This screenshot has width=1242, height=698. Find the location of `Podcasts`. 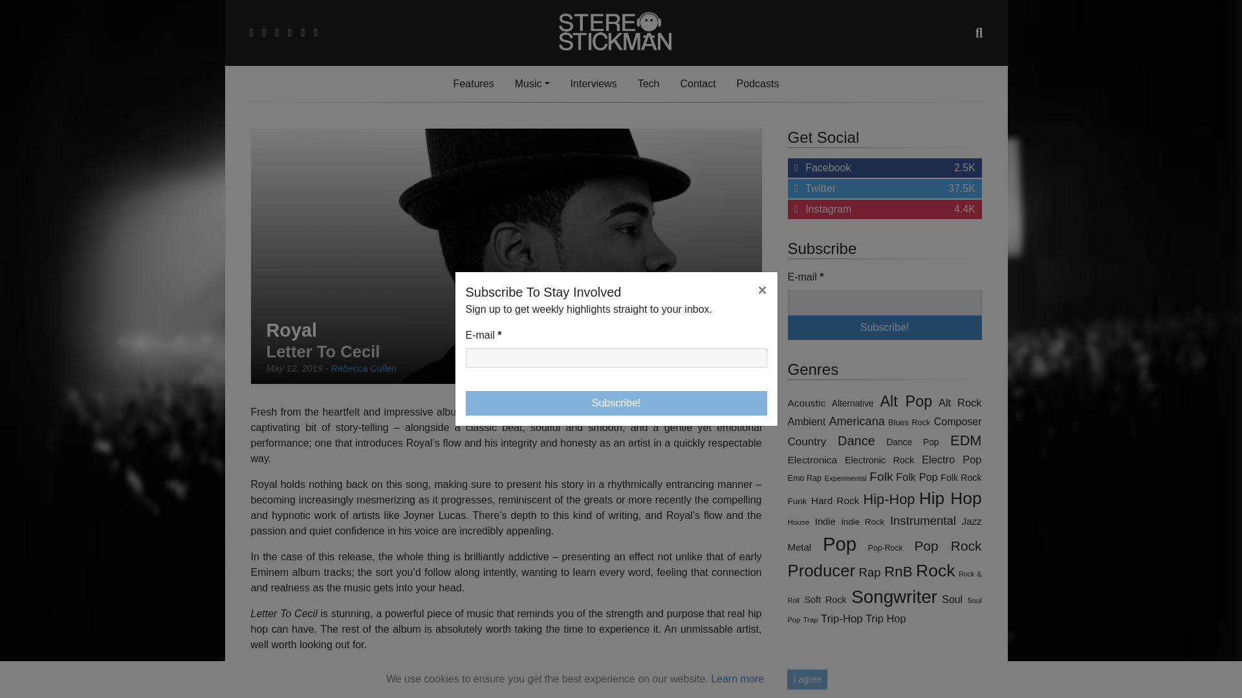

Podcasts is located at coordinates (758, 84).